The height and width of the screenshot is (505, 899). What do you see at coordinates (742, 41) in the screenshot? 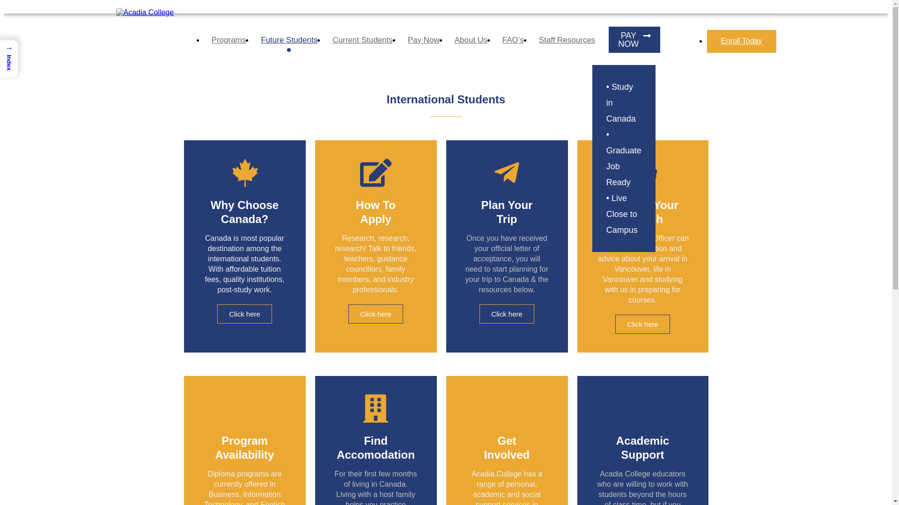
I see `Enroll Today` at bounding box center [742, 41].